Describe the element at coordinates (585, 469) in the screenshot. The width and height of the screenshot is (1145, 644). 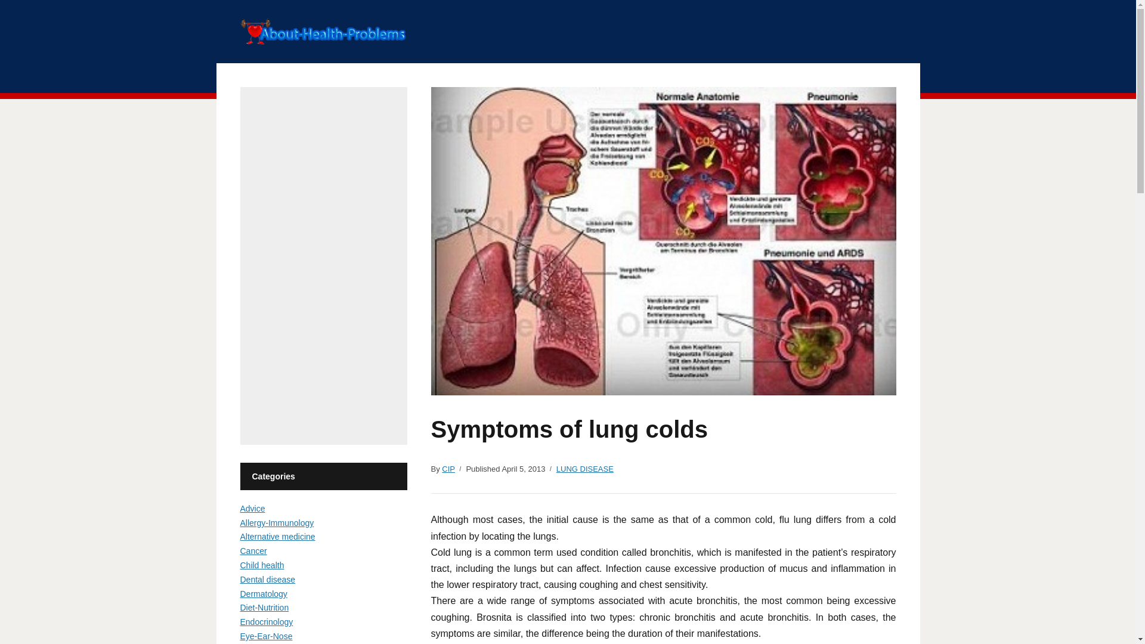
I see `LUNG DISEASE` at that location.